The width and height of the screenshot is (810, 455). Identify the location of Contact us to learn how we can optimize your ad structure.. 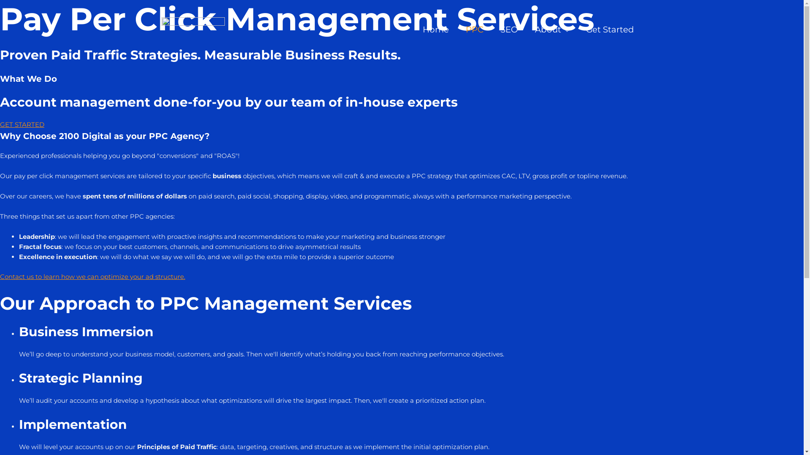
(93, 276).